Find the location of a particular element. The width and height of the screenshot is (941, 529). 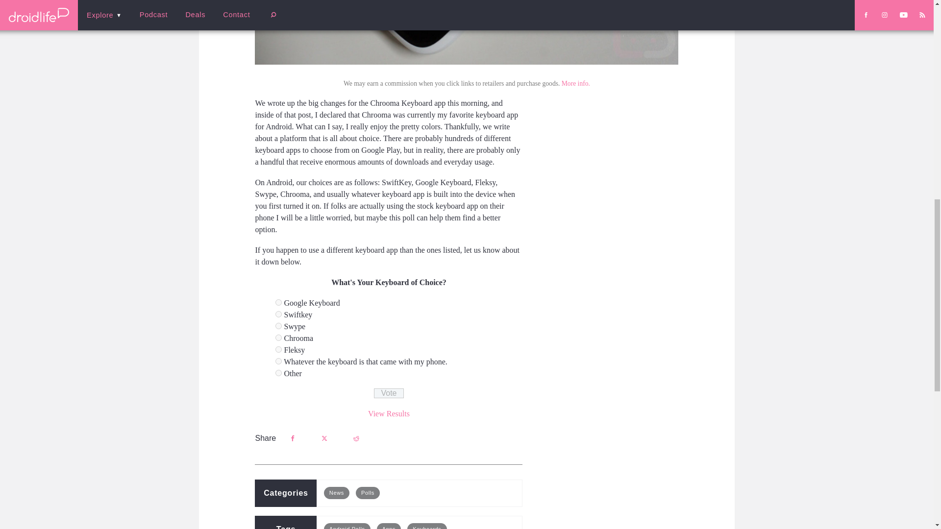

1785 is located at coordinates (278, 372).